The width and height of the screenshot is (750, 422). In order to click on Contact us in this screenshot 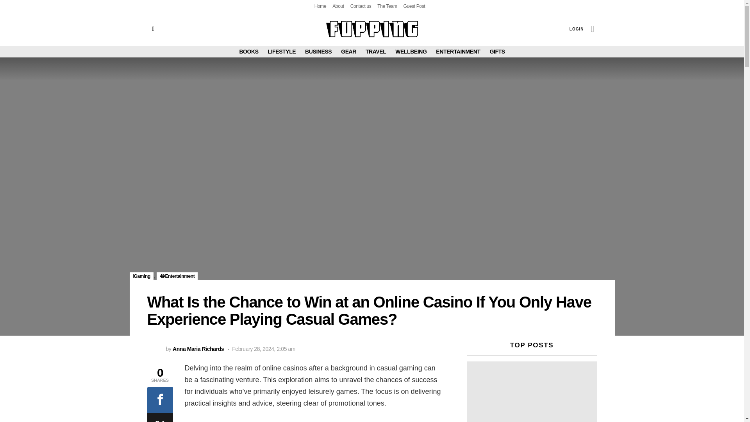, I will do `click(361, 6)`.